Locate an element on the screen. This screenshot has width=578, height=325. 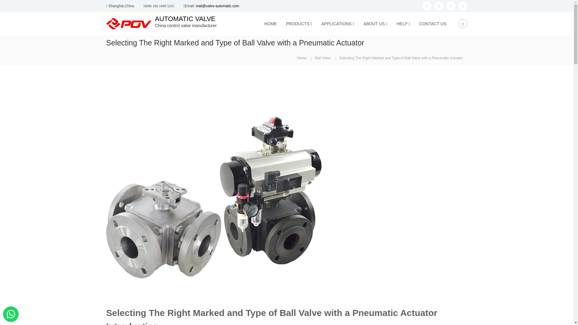
PRODUCTS is located at coordinates (298, 23).